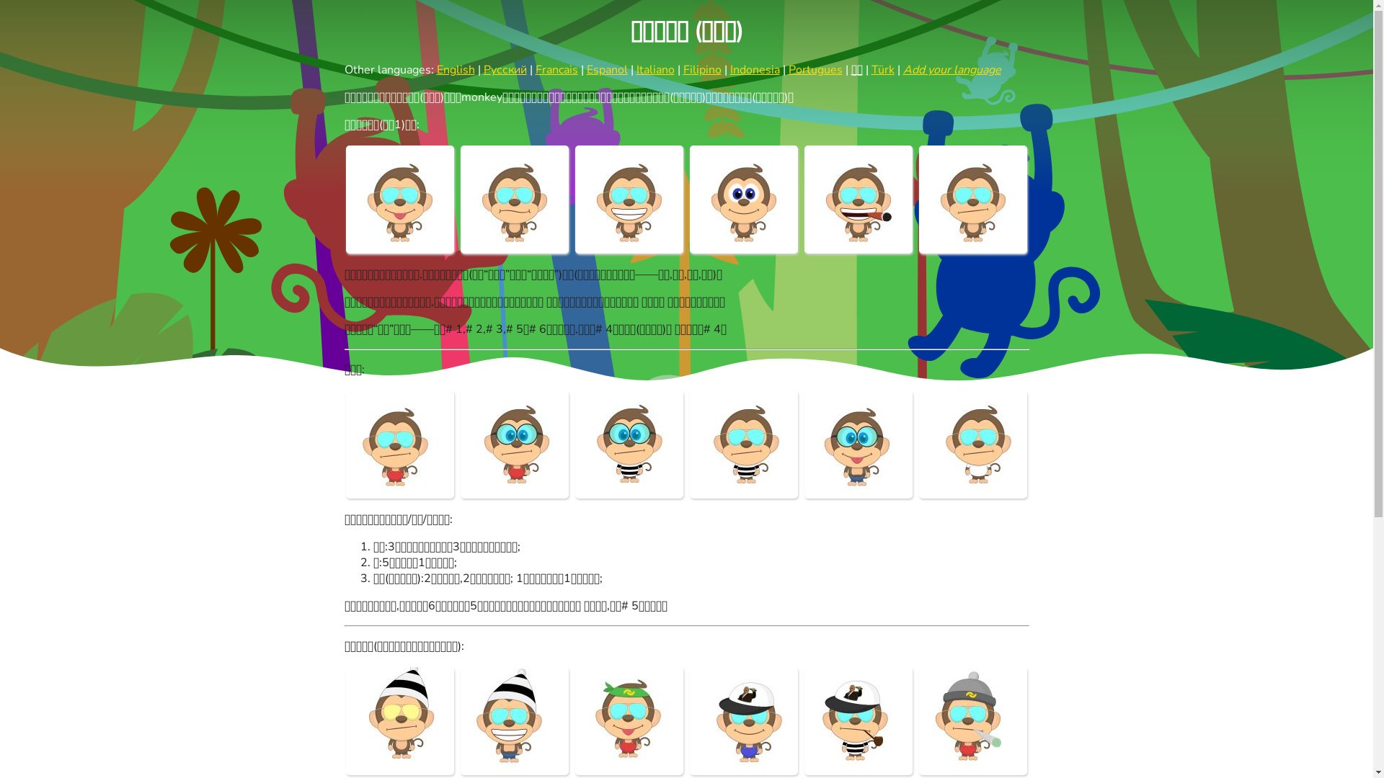 Image resolution: width=1384 pixels, height=778 pixels. Describe the element at coordinates (816, 70) in the screenshot. I see `Portugues` at that location.